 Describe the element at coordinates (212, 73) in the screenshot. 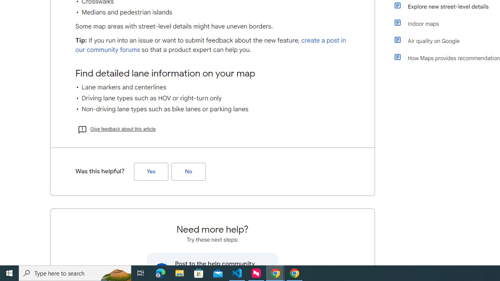

I see `Find detailed lane information on your map` at that location.